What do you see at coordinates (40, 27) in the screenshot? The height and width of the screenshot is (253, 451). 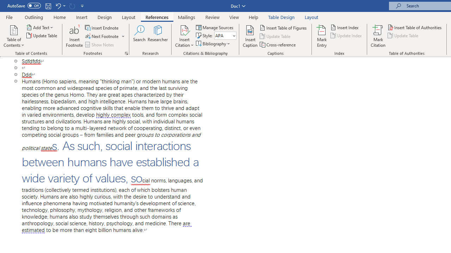 I see `Add Text` at bounding box center [40, 27].